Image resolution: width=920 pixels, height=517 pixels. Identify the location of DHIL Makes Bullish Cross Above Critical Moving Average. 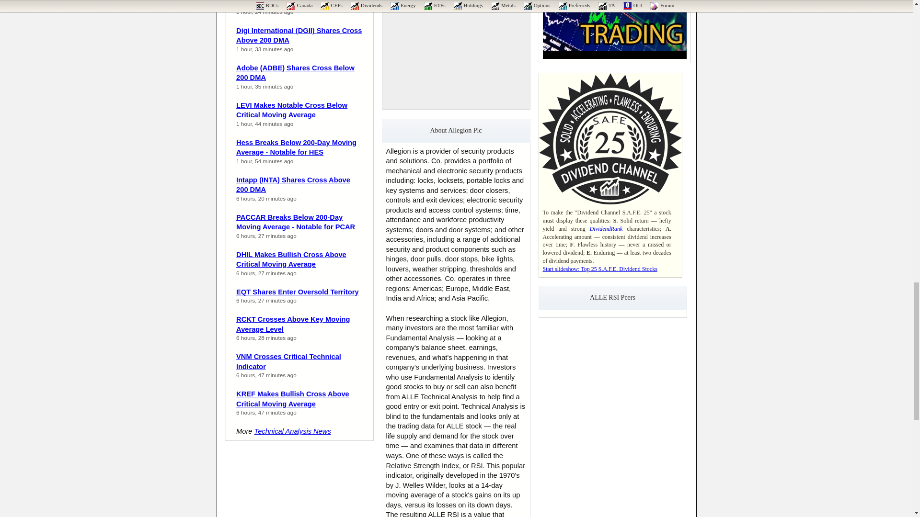
(291, 259).